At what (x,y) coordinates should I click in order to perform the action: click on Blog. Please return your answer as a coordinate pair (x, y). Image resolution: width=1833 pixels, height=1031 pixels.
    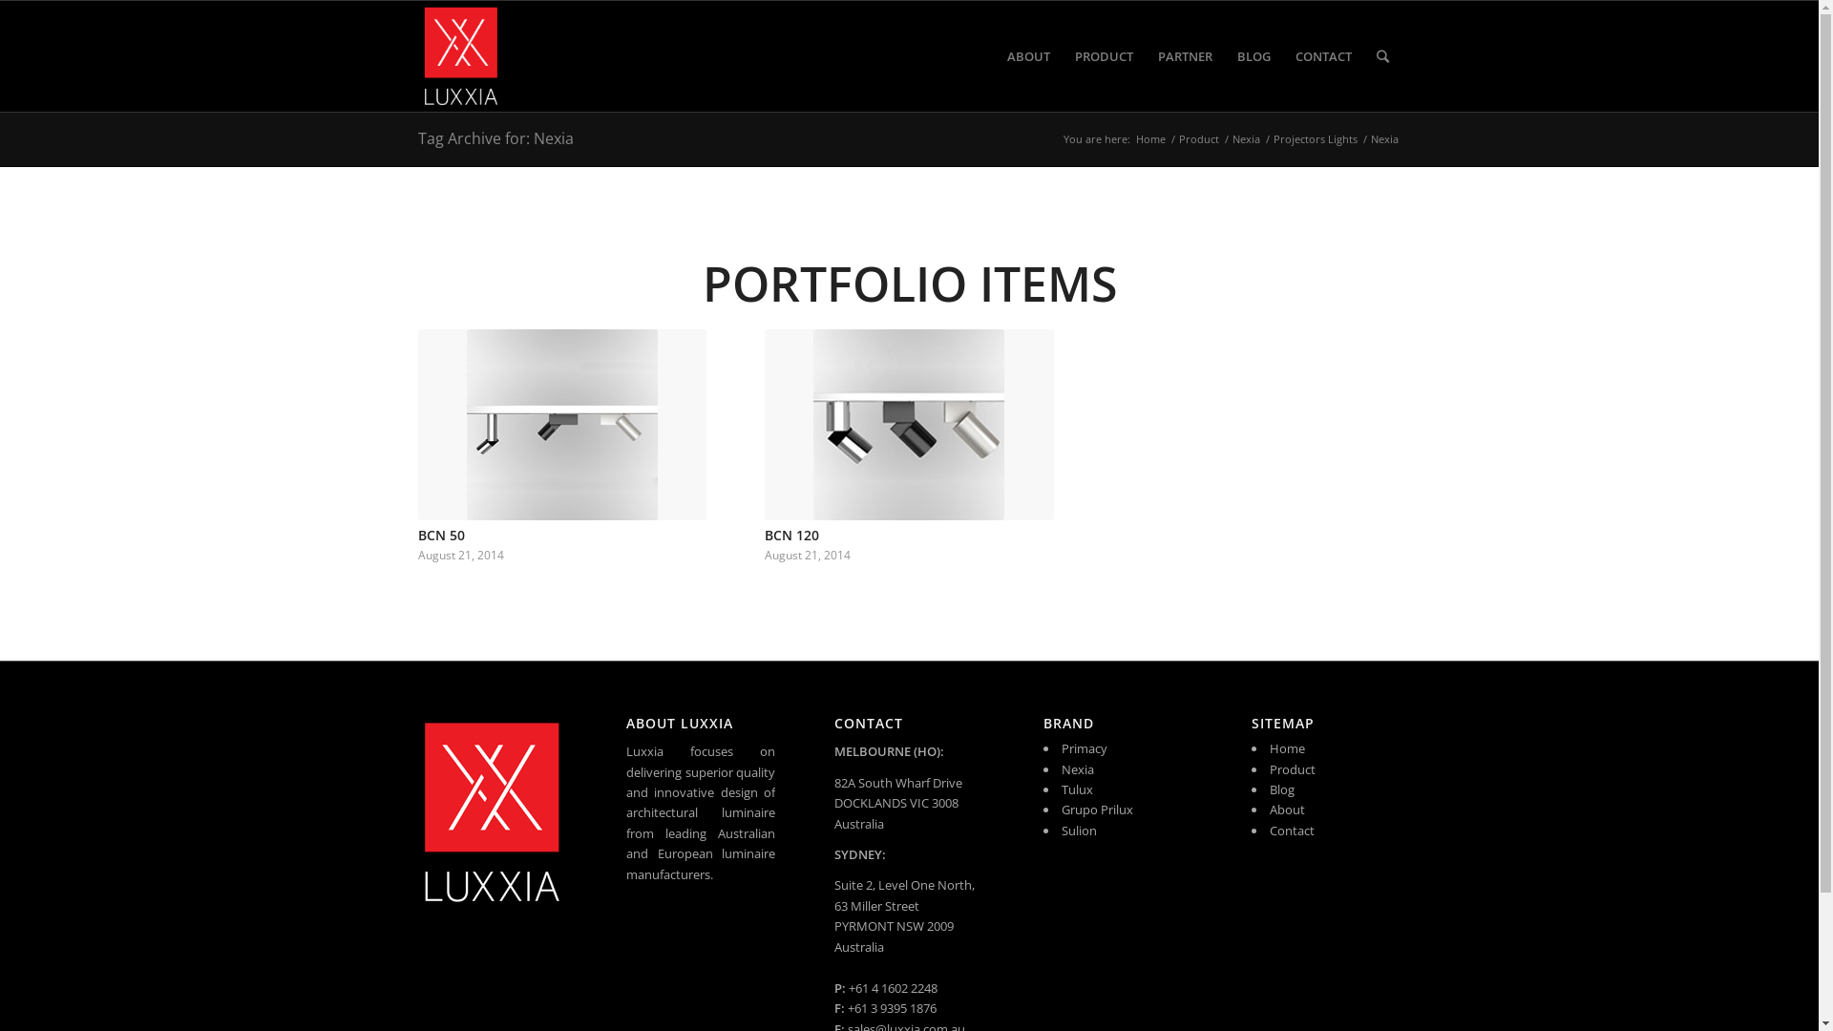
    Looking at the image, I should click on (1282, 789).